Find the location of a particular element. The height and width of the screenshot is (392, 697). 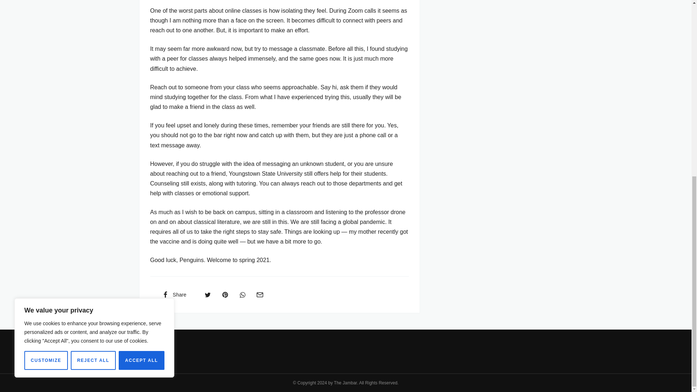

Share on Twitter is located at coordinates (208, 294).